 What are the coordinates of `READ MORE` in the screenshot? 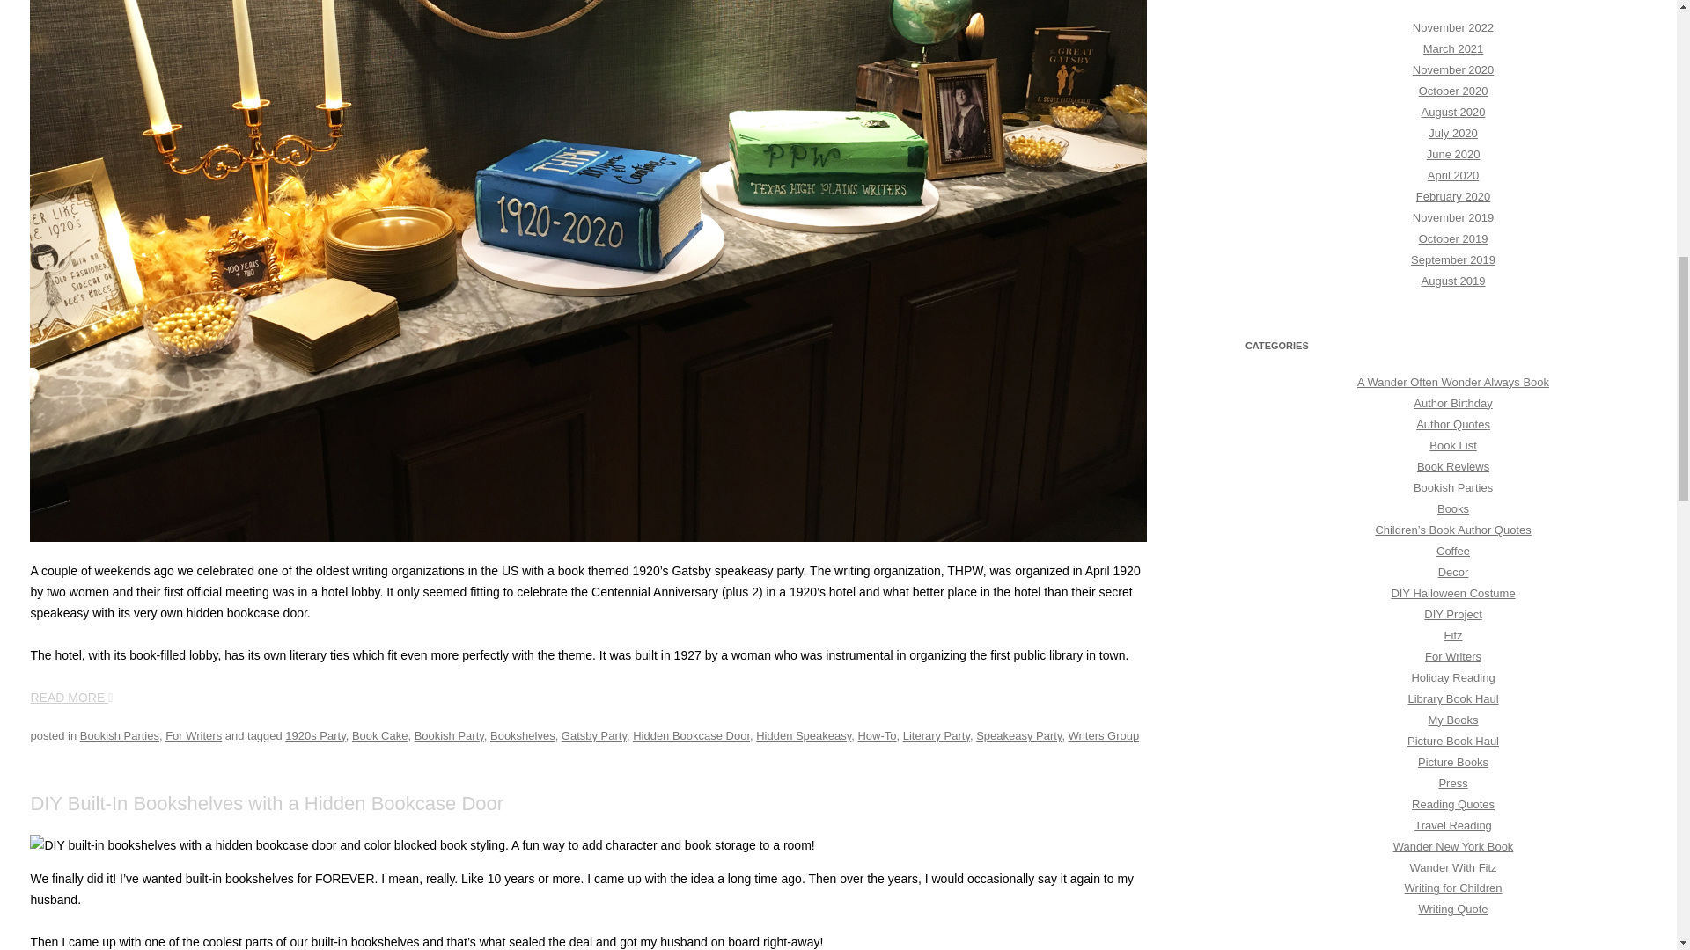 It's located at (71, 698).